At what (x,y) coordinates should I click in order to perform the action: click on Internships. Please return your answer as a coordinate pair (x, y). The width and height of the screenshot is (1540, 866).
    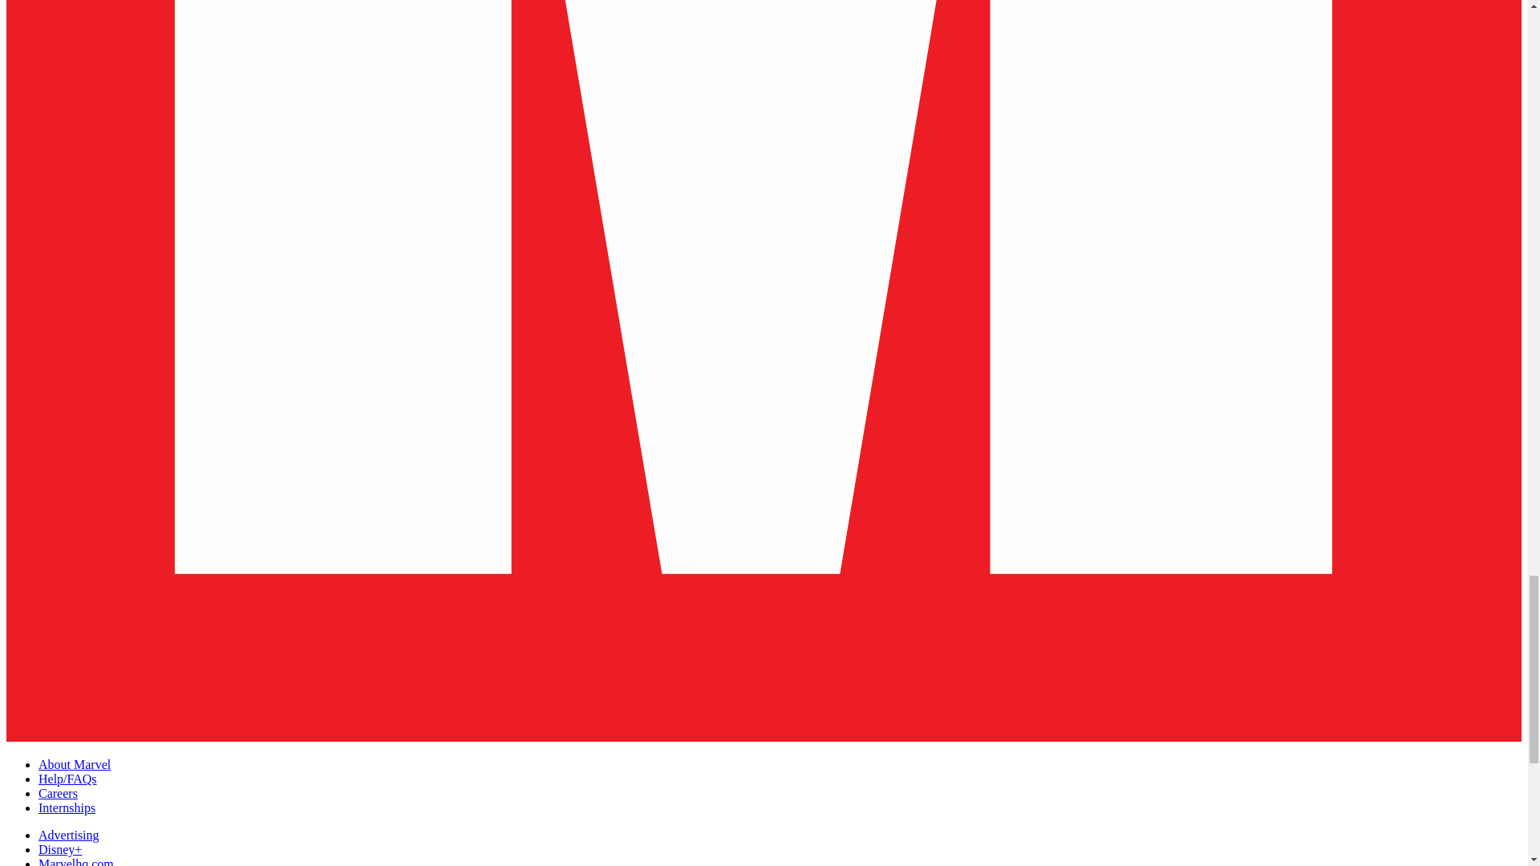
    Looking at the image, I should click on (67, 808).